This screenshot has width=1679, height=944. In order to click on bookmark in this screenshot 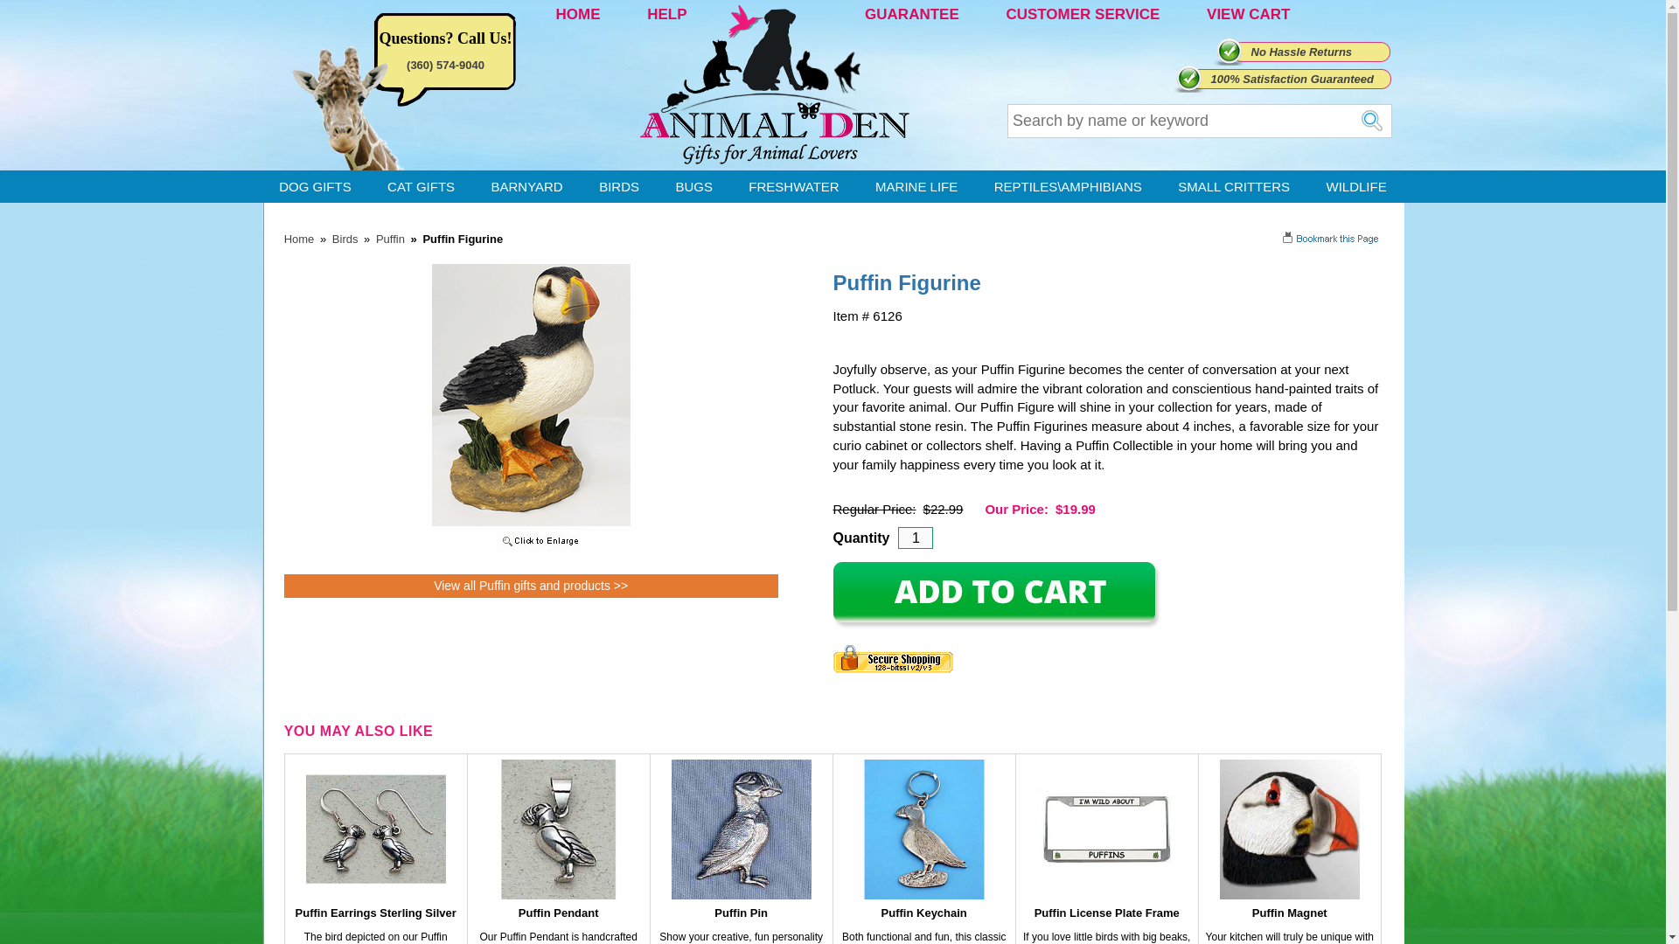, I will do `click(1332, 238)`.